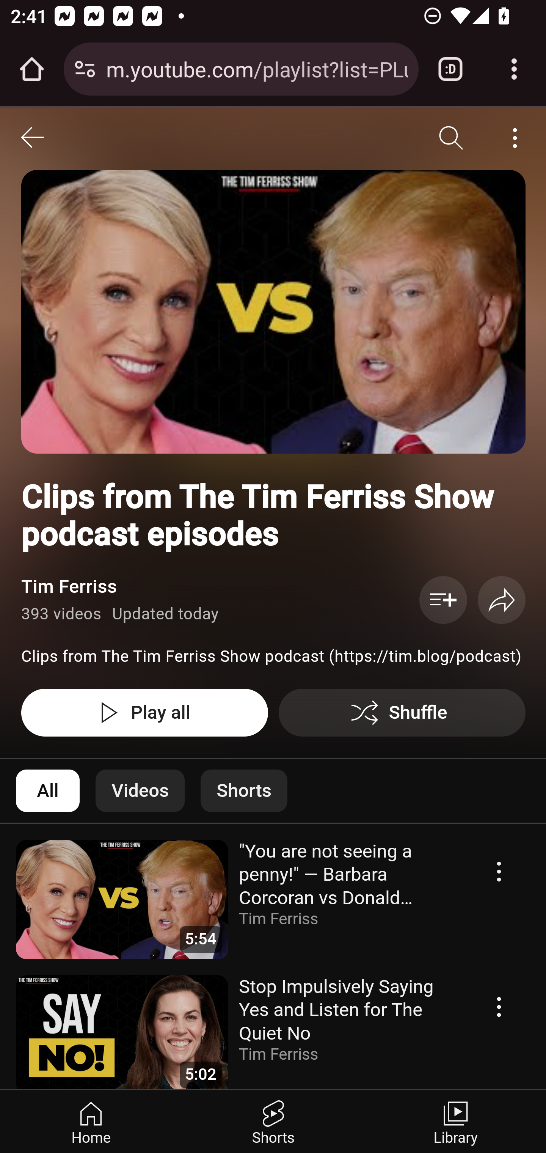  What do you see at coordinates (515, 138) in the screenshot?
I see `Account` at bounding box center [515, 138].